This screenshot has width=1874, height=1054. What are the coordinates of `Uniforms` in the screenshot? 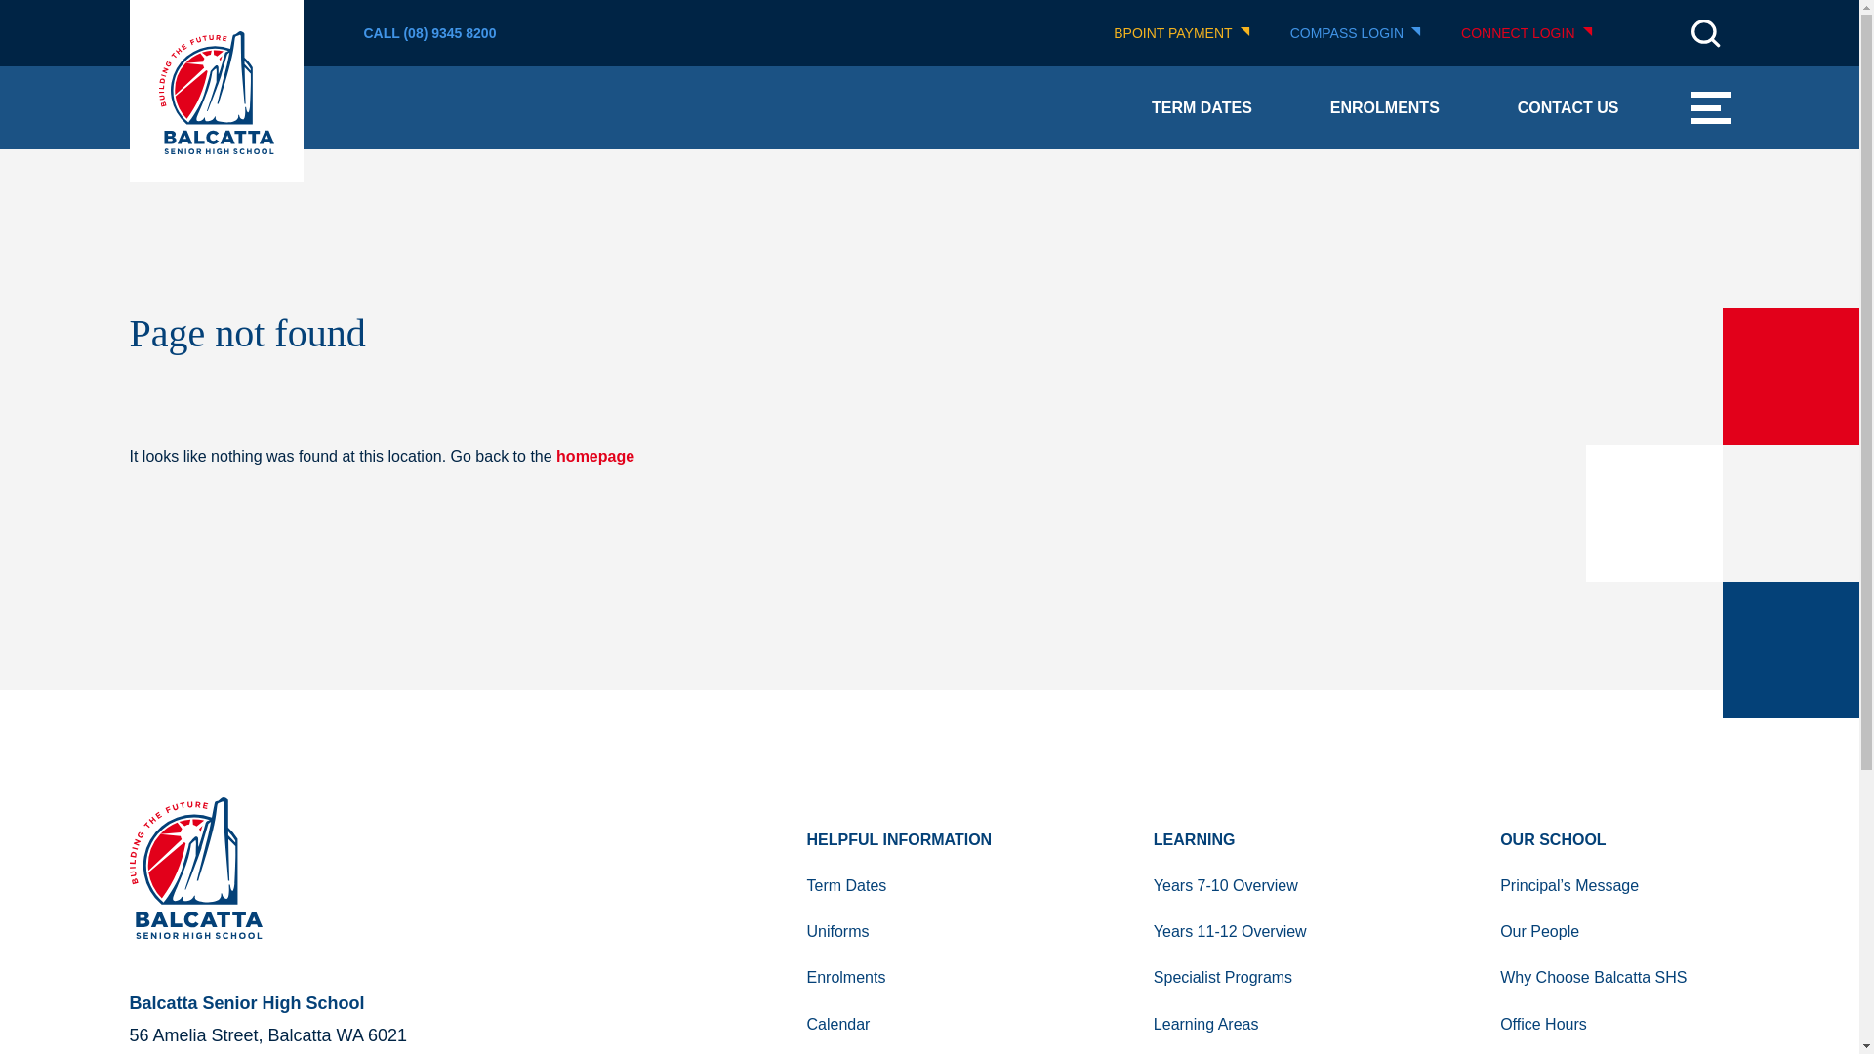 It's located at (921, 931).